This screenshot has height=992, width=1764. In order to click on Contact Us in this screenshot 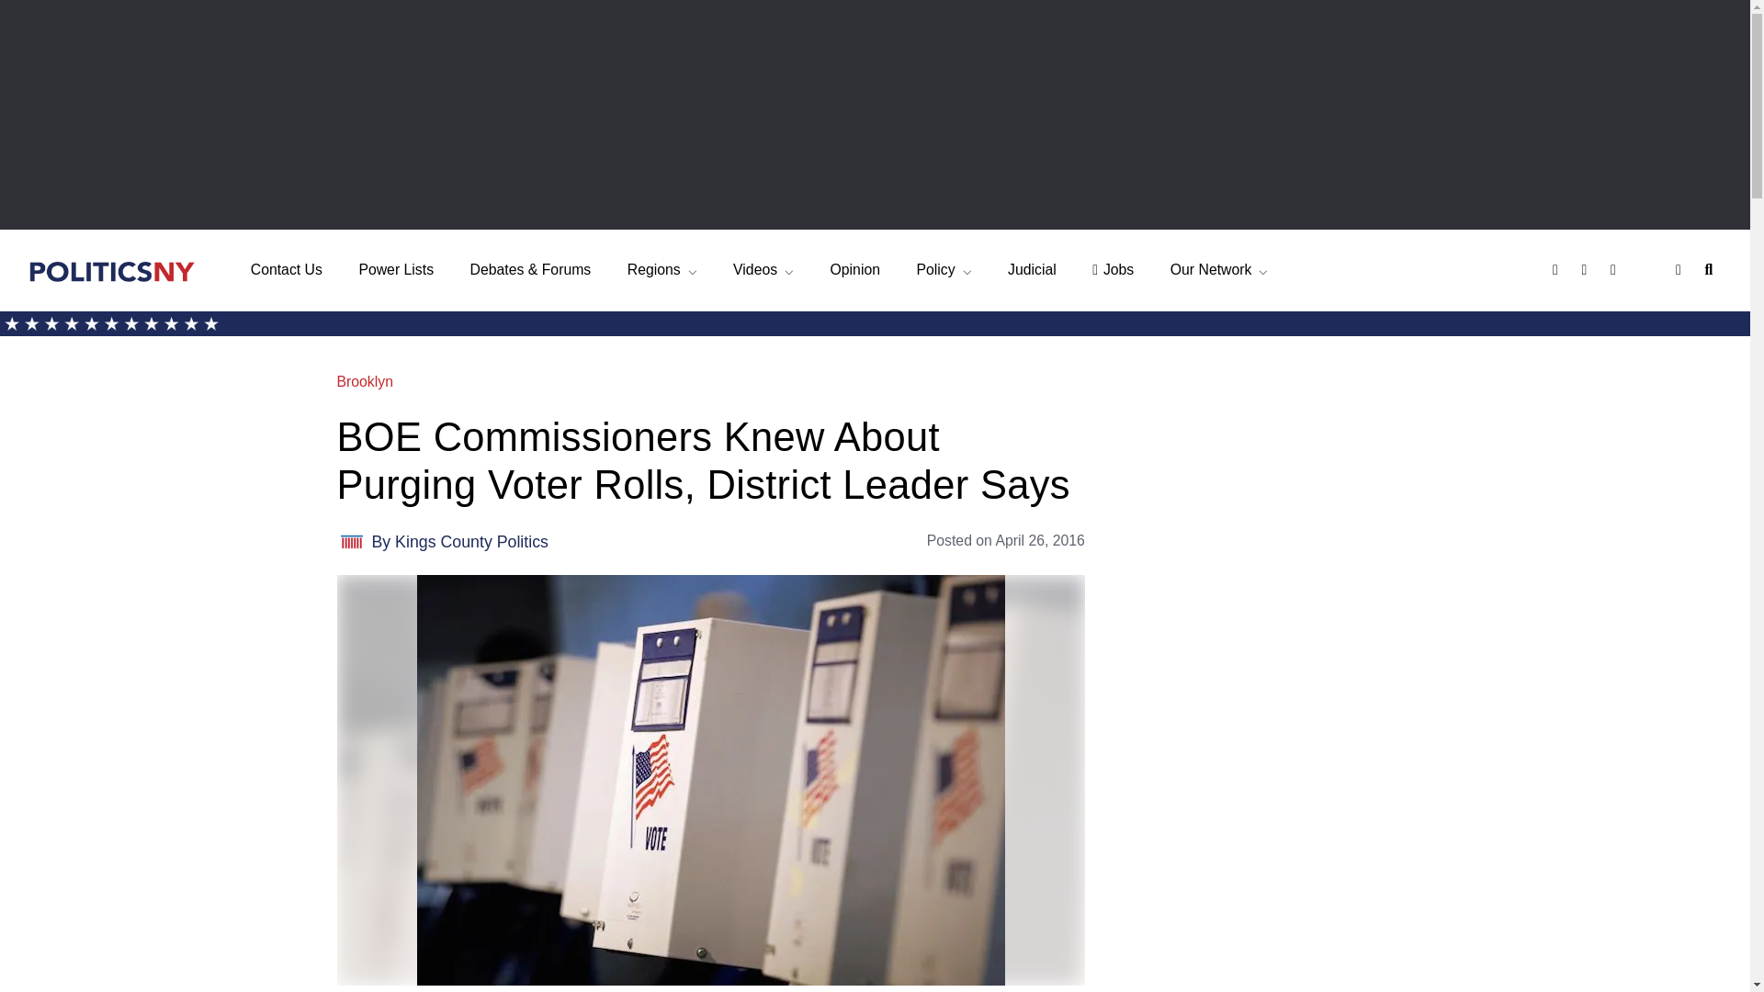, I will do `click(287, 270)`.